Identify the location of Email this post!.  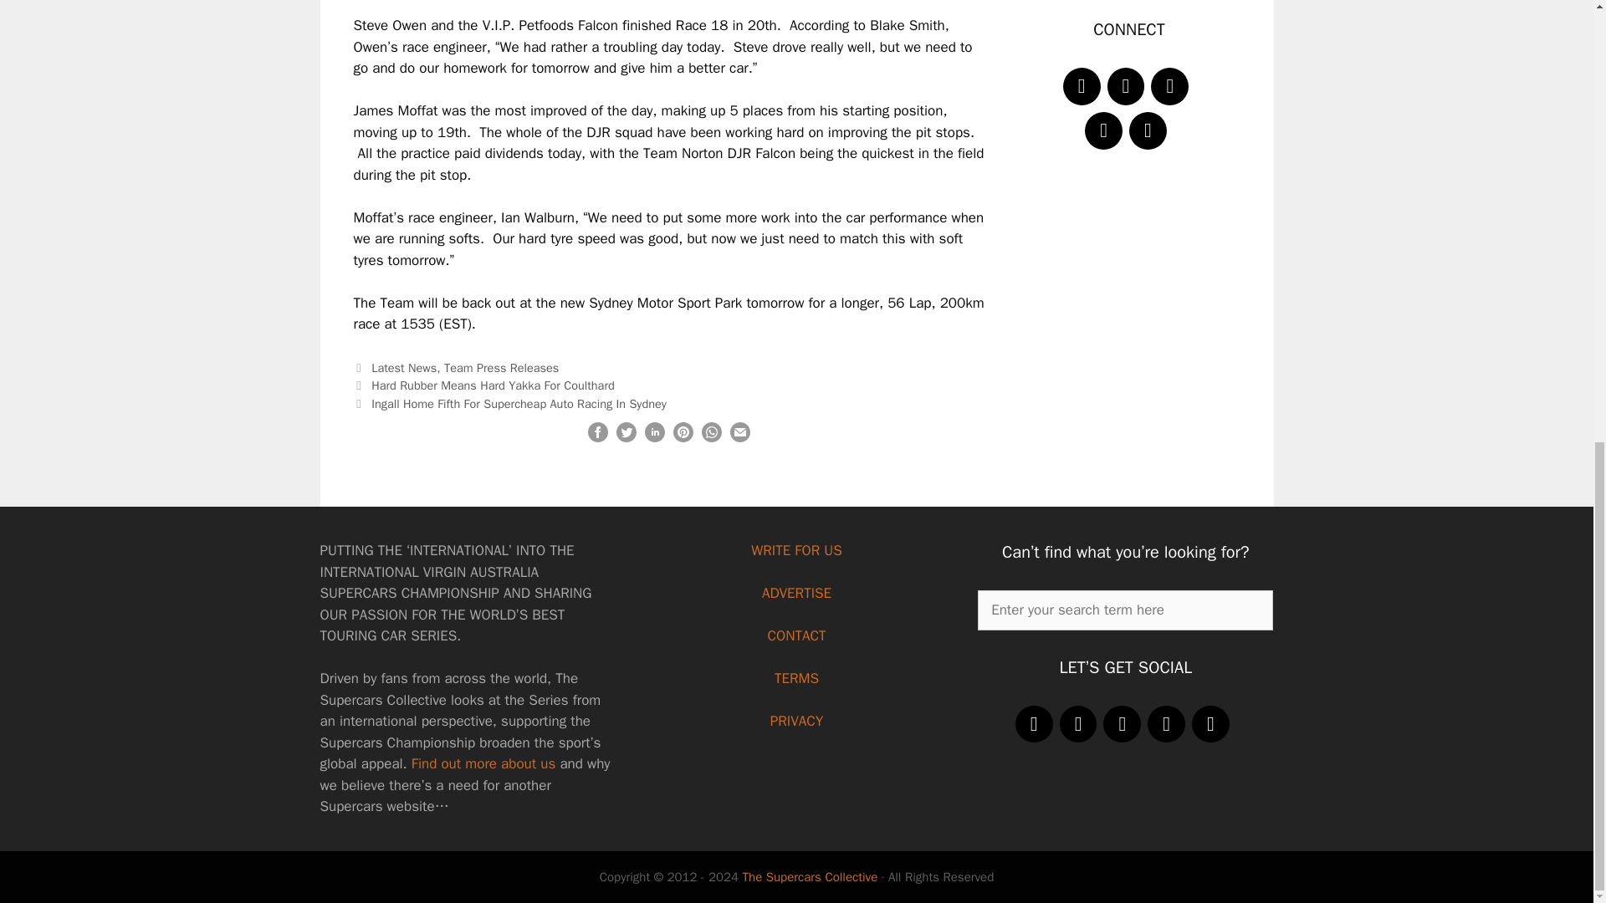
(739, 437).